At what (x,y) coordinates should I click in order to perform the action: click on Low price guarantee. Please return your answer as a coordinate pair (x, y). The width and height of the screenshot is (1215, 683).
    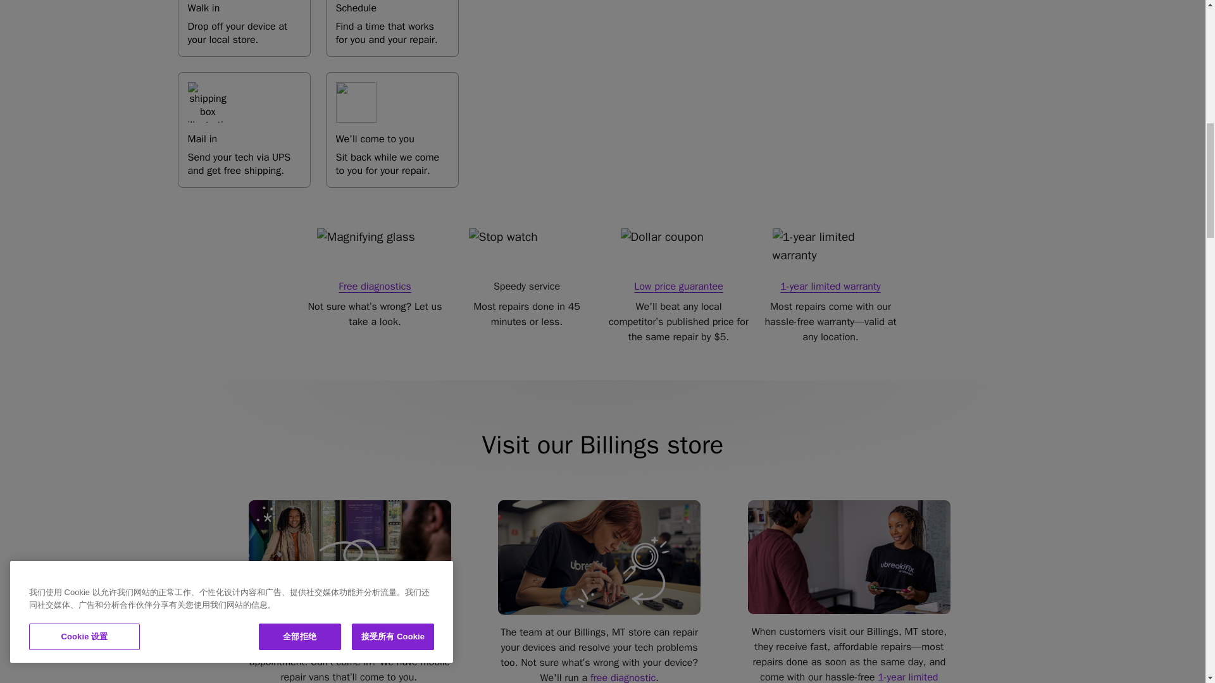
    Looking at the image, I should click on (243, 28).